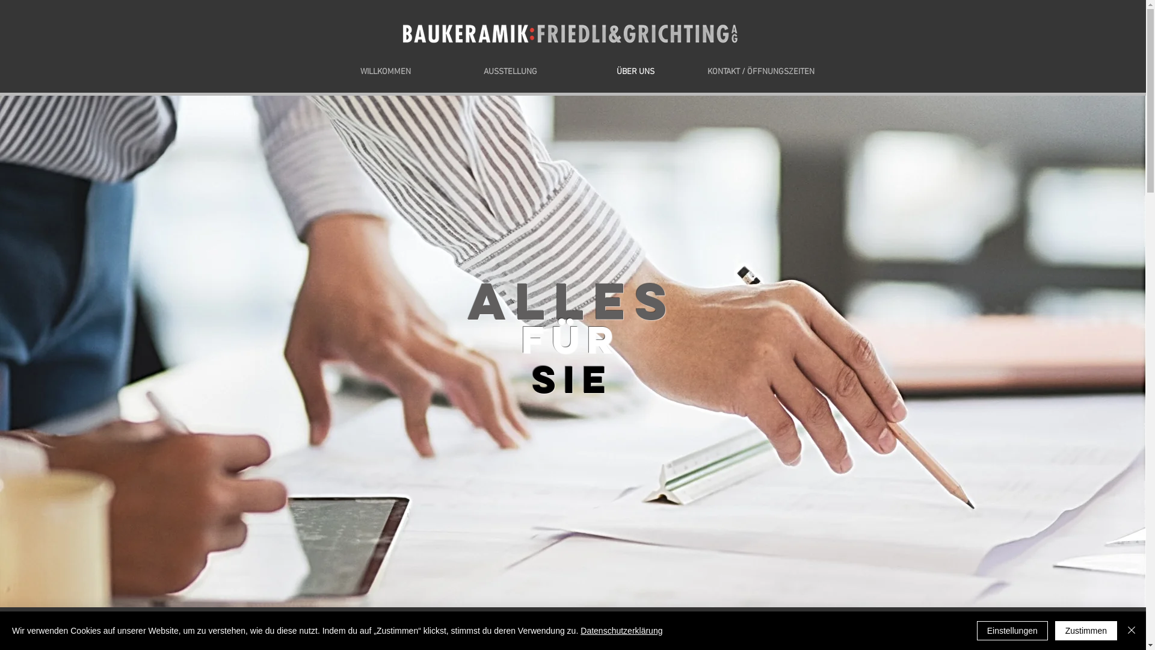 Image resolution: width=1155 pixels, height=650 pixels. Describe the element at coordinates (510, 72) in the screenshot. I see `AUSSTELLUNG` at that location.